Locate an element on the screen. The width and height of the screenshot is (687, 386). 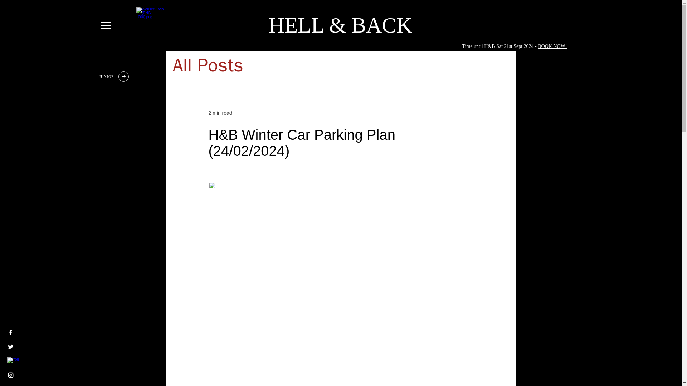
All Posts is located at coordinates (208, 65).